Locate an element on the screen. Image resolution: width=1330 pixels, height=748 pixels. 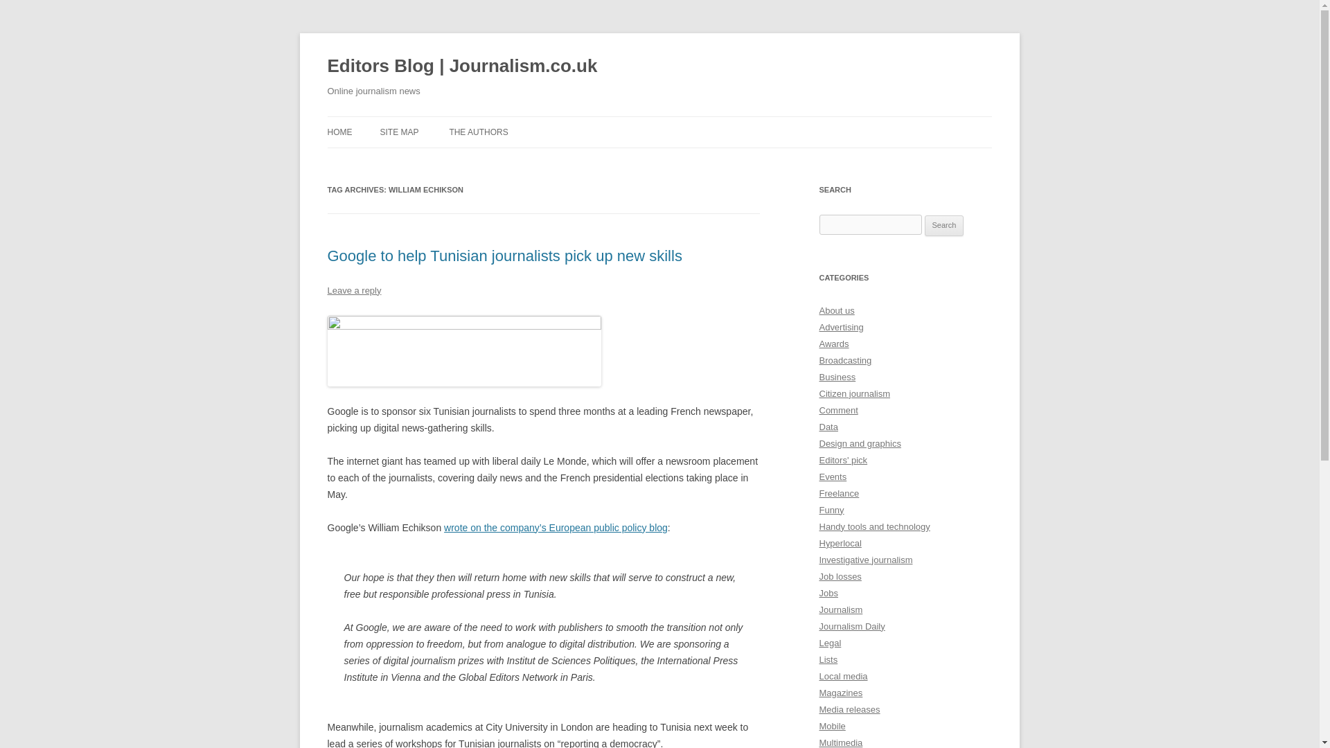
Citizen journalism is located at coordinates (854, 393).